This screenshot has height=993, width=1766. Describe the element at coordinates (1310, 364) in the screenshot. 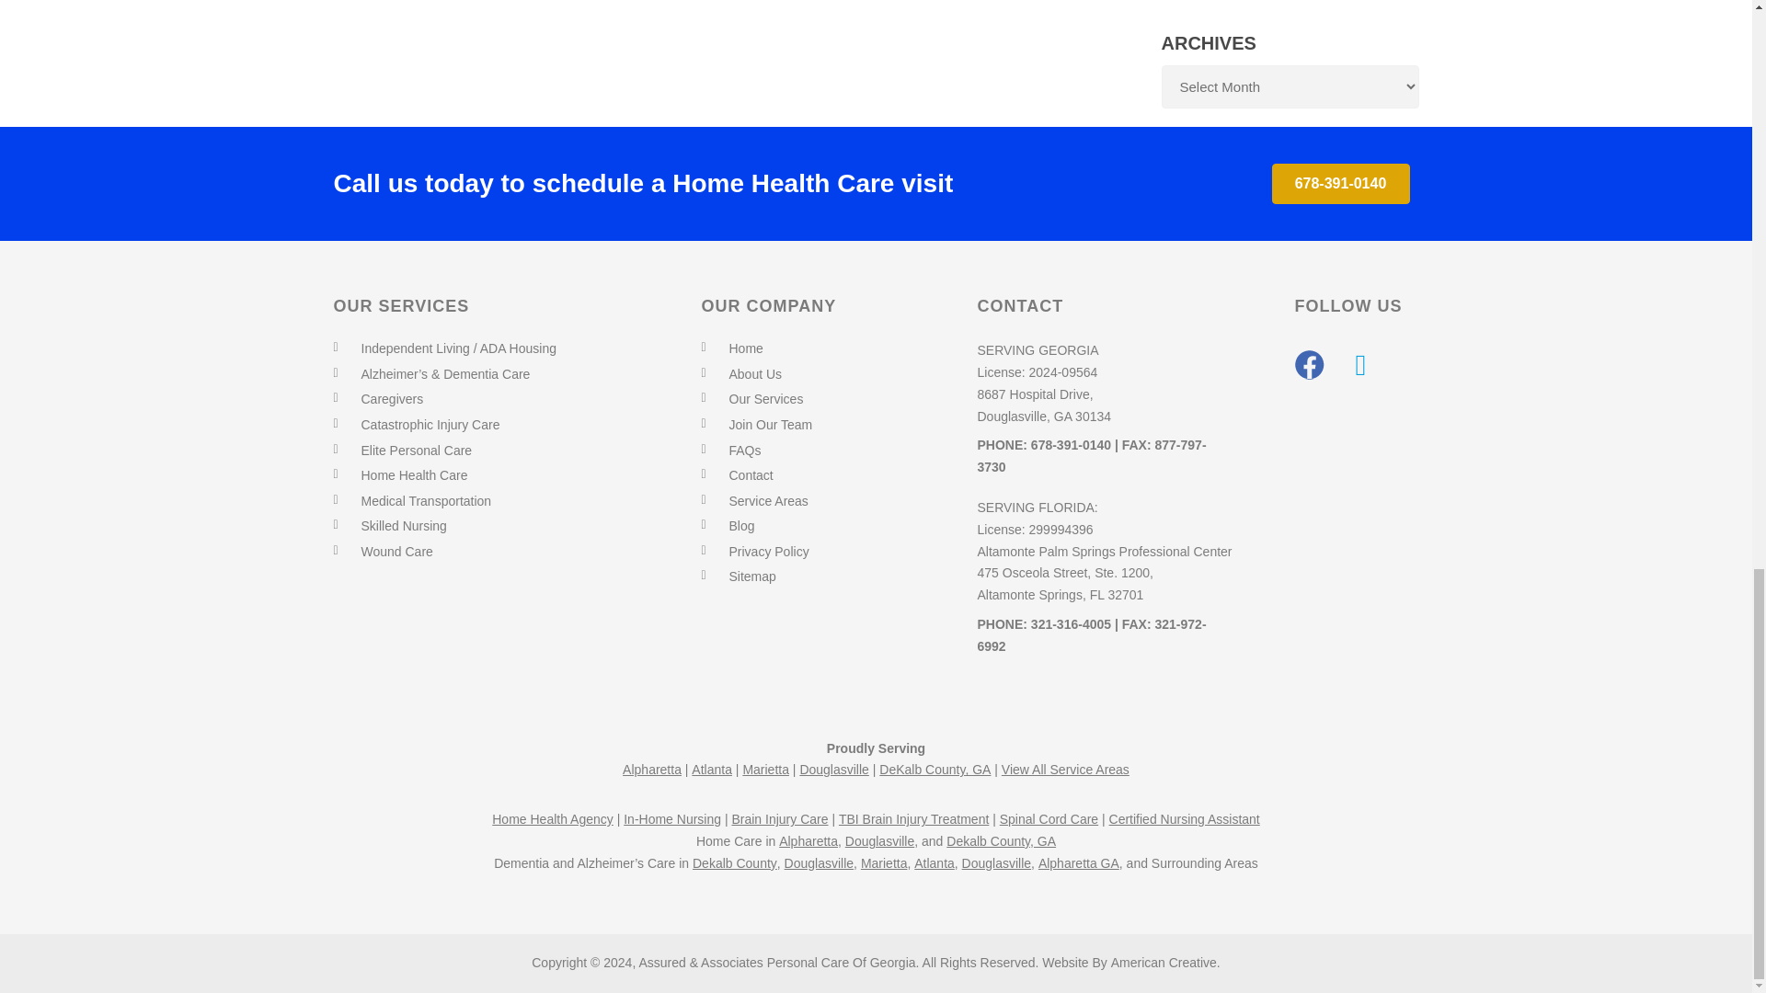

I see `Facebook` at that location.